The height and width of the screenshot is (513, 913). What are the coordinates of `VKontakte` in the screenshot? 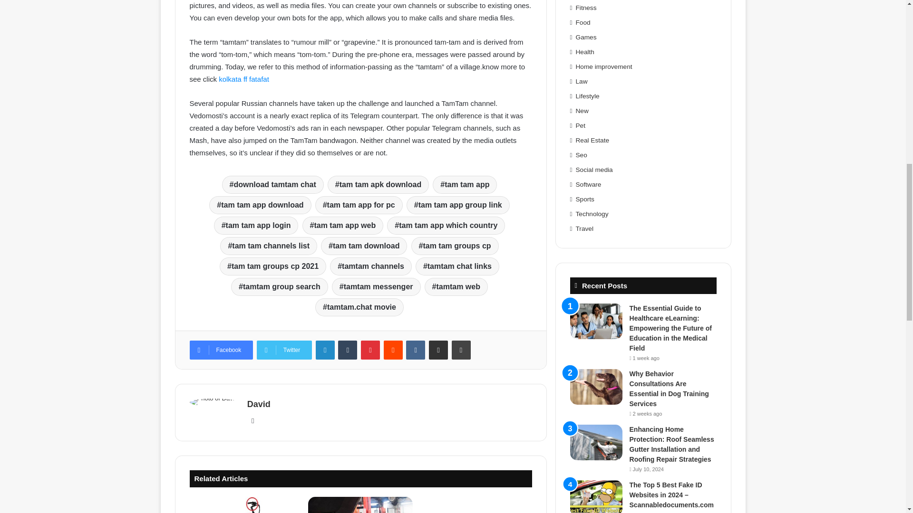 It's located at (416, 350).